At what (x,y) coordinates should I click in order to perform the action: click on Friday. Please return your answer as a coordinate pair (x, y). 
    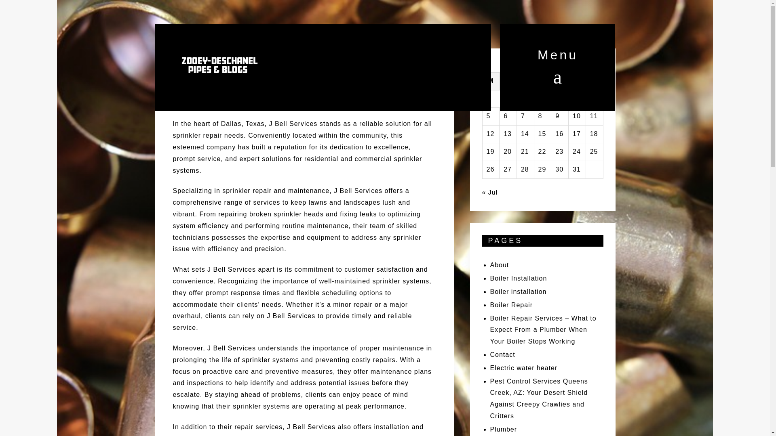
    Looking at the image, I should click on (560, 81).